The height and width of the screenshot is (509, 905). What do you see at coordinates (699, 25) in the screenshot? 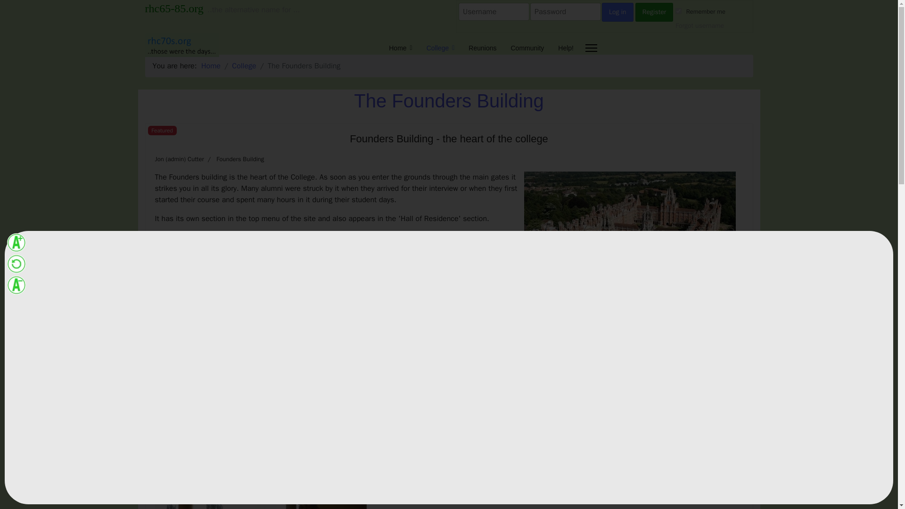
I see `Forgot username` at bounding box center [699, 25].